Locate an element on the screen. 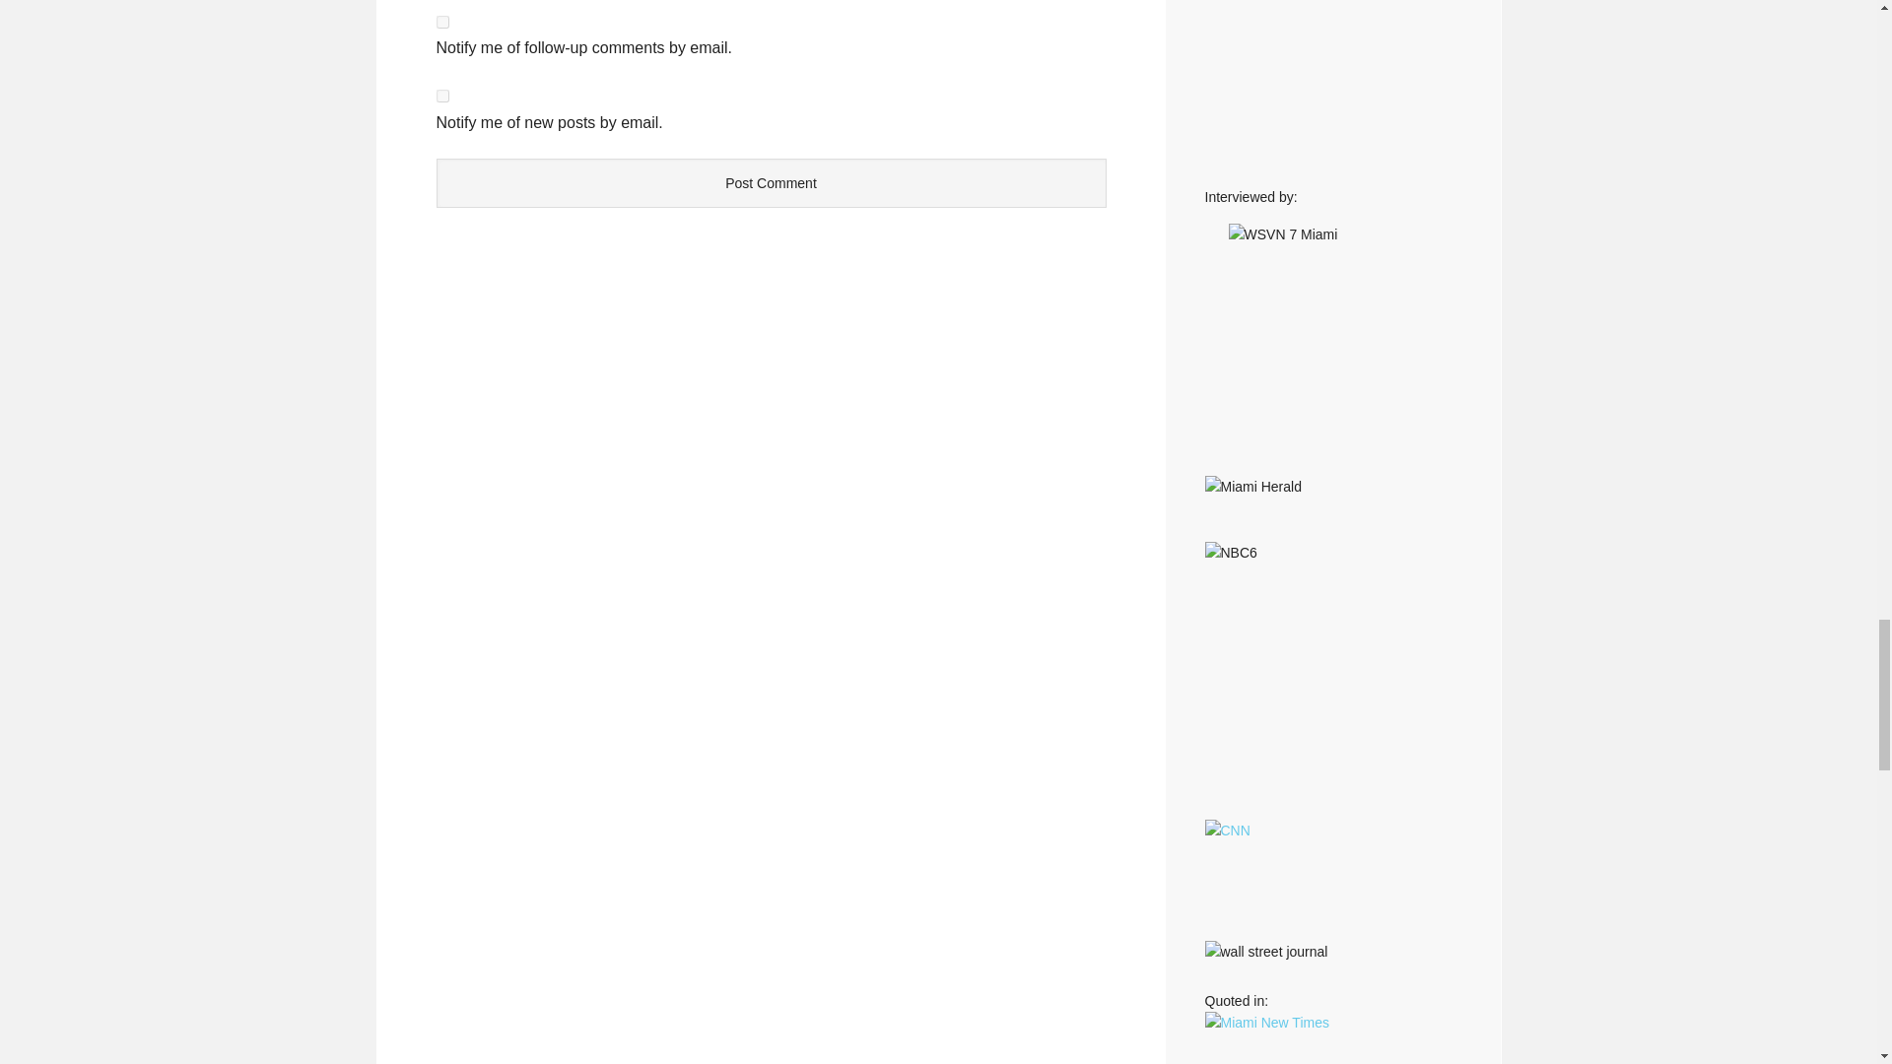 The width and height of the screenshot is (1892, 1064). Post Comment is located at coordinates (770, 182).